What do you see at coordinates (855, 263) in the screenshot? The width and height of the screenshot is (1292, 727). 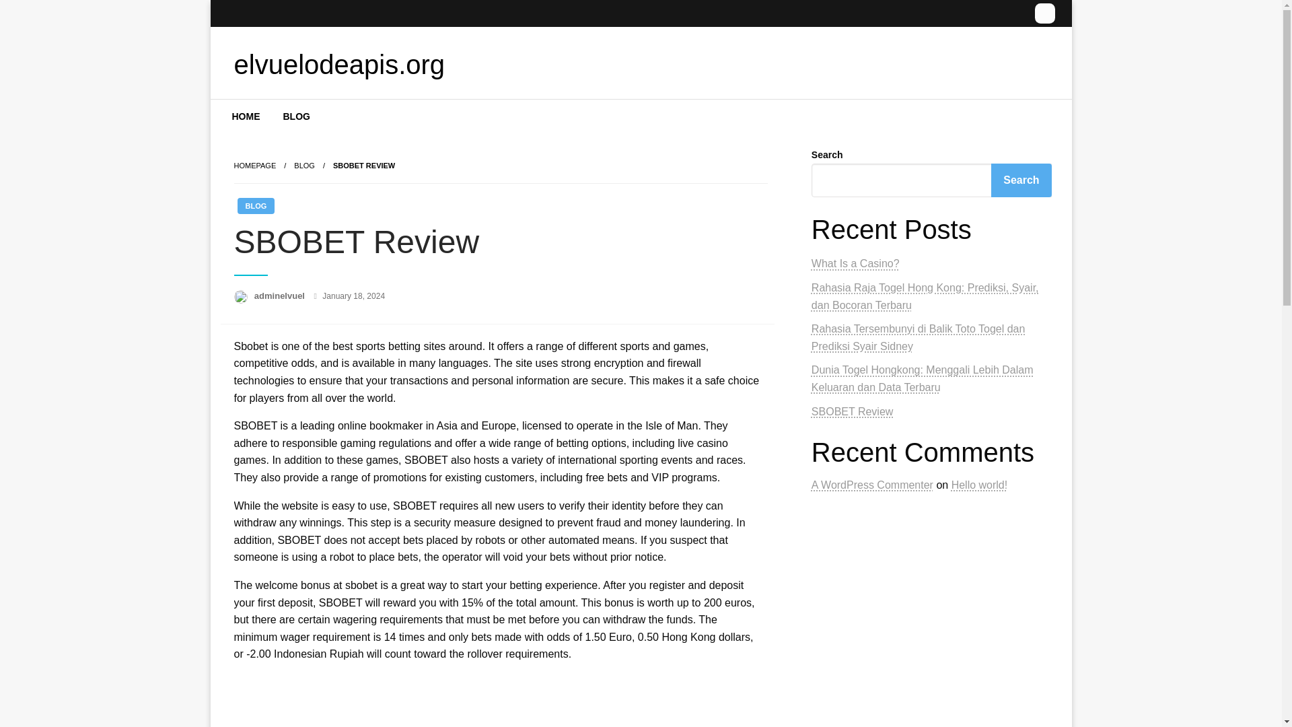 I see `What Is a Casino?` at bounding box center [855, 263].